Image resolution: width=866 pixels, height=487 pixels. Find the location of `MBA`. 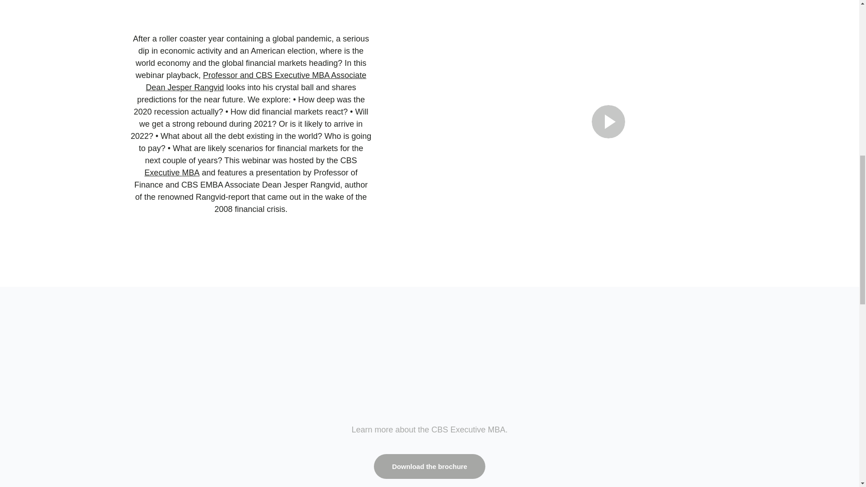

MBA is located at coordinates (190, 172).